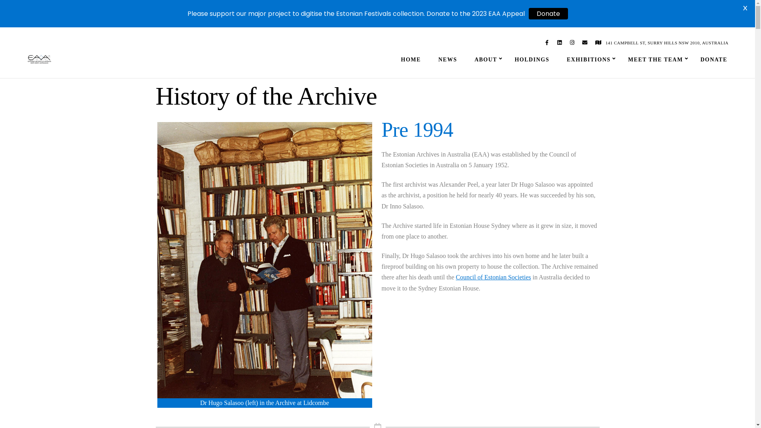 This screenshot has height=428, width=761. What do you see at coordinates (714, 60) in the screenshot?
I see `DONATE` at bounding box center [714, 60].